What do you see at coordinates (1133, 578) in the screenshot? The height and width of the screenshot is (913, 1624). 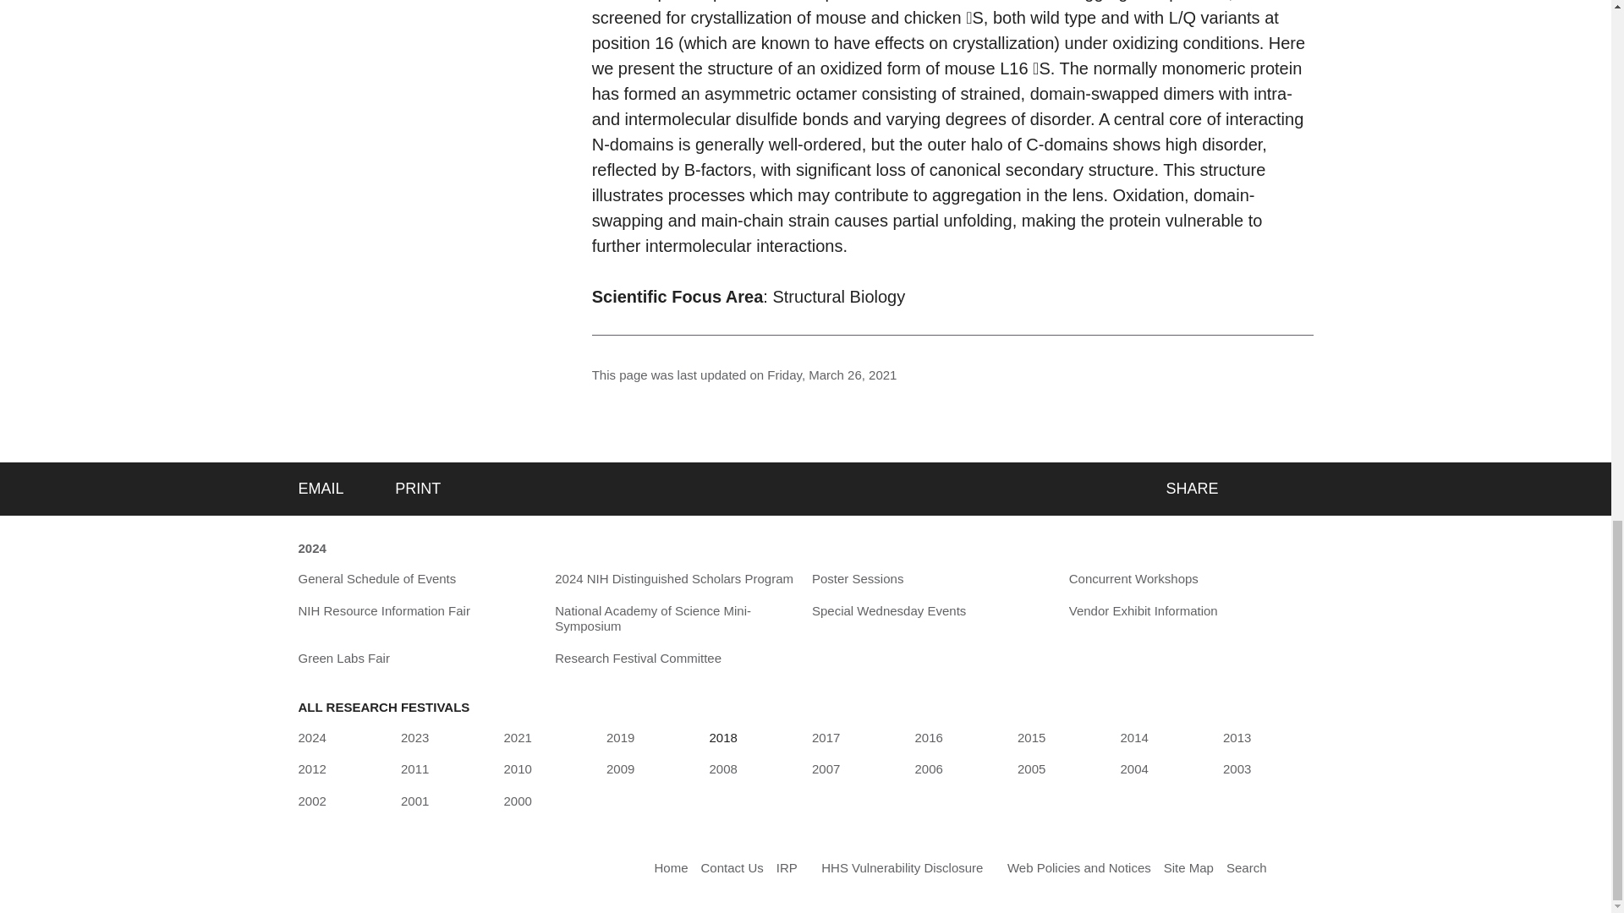 I see `Concurrent Workshops` at bounding box center [1133, 578].